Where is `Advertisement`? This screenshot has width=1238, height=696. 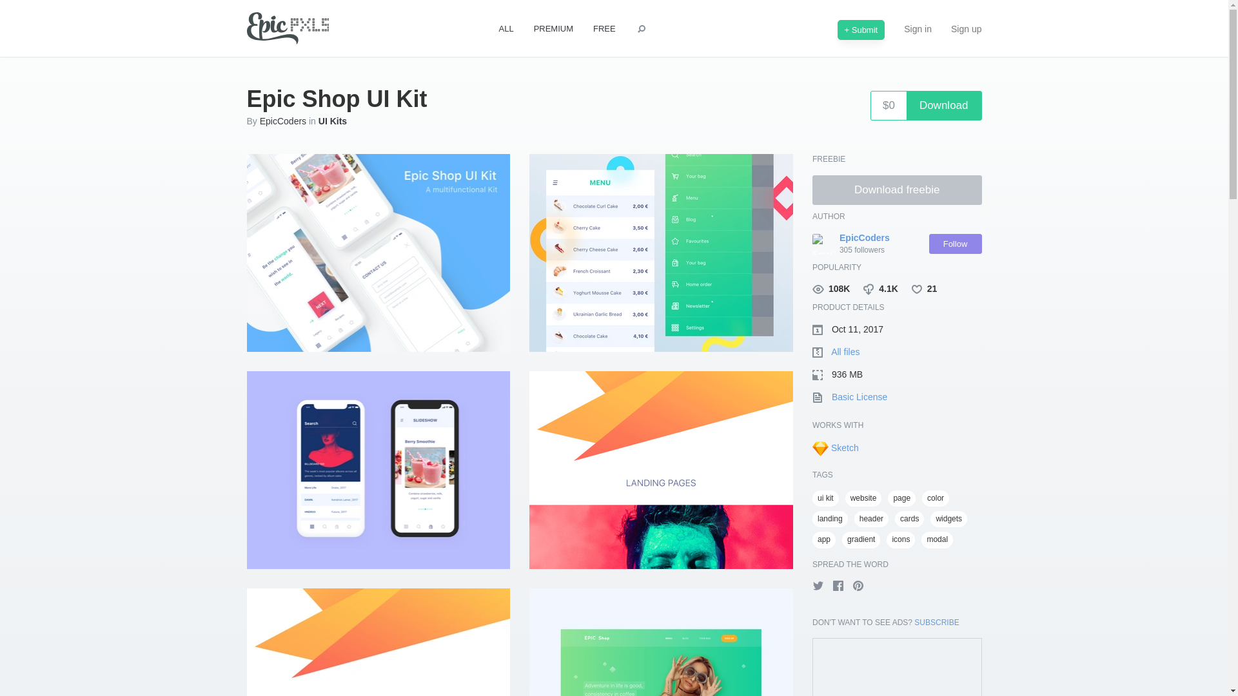 Advertisement is located at coordinates (898, 668).